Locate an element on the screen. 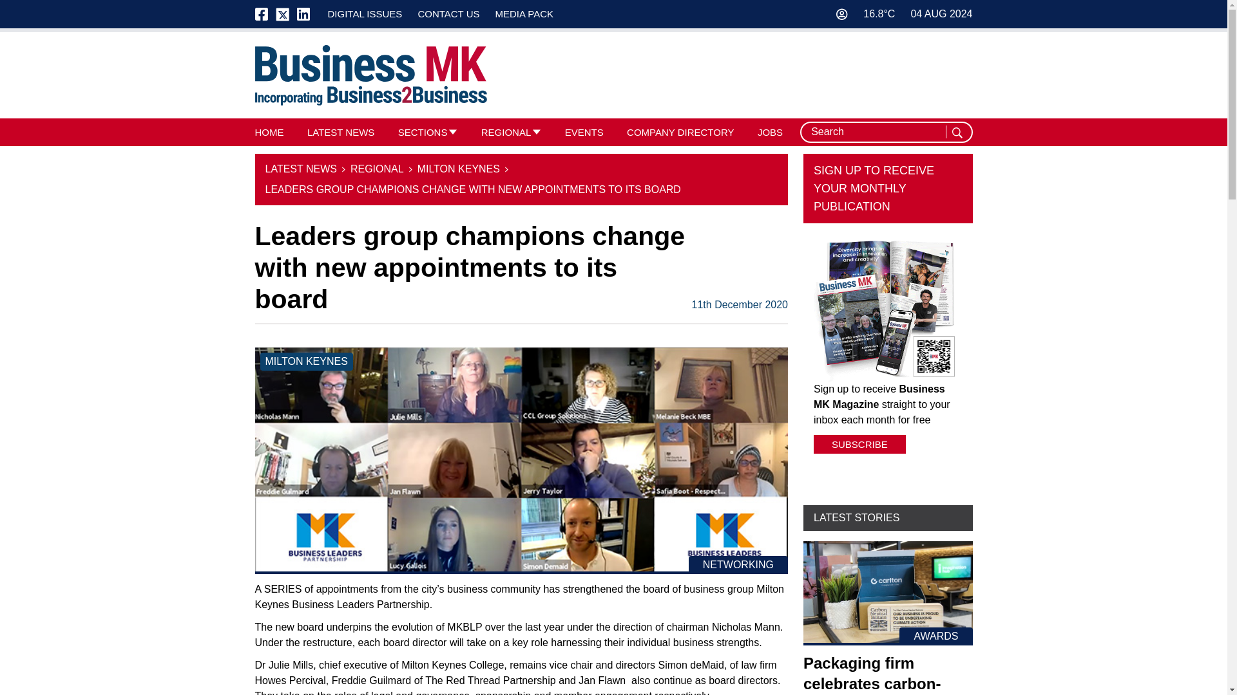  See all milton keynes is located at coordinates (306, 361).